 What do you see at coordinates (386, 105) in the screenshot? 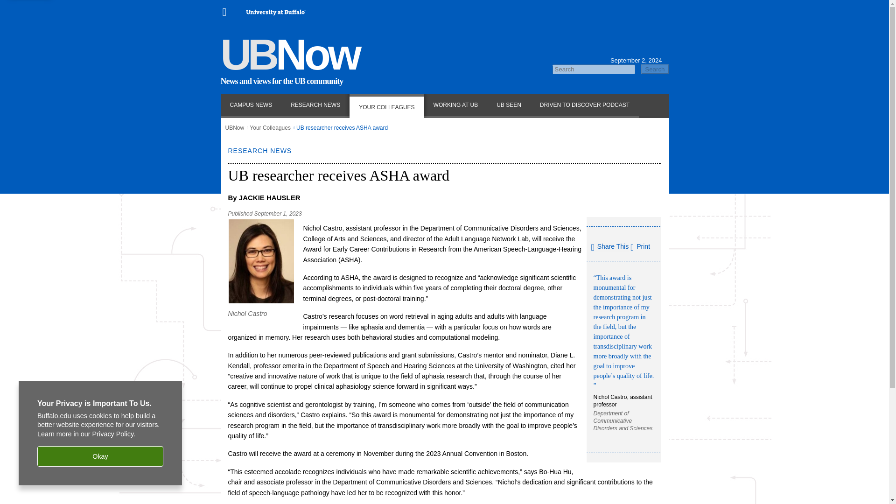
I see `YOUR COLLEAGUES` at bounding box center [386, 105].